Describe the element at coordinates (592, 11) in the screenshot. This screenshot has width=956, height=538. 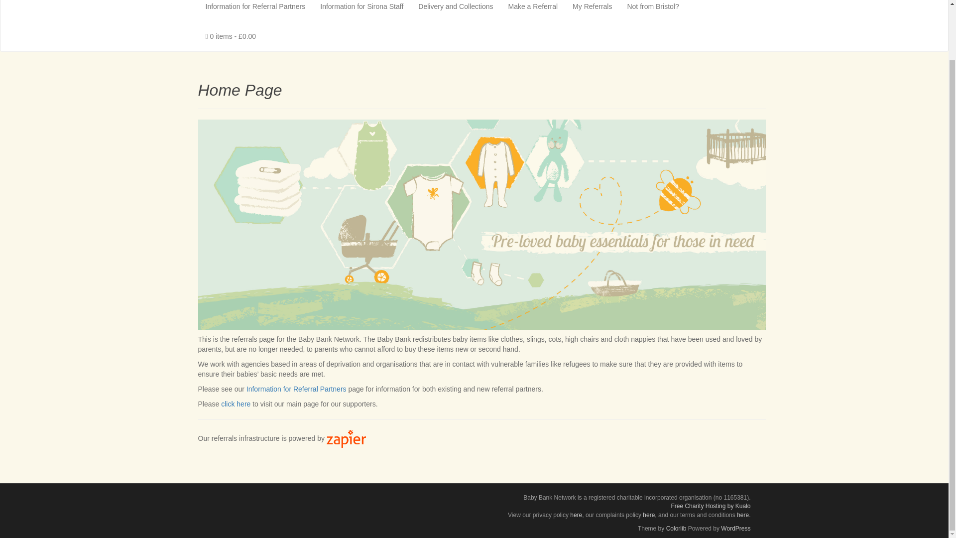
I see `My Referrals` at that location.